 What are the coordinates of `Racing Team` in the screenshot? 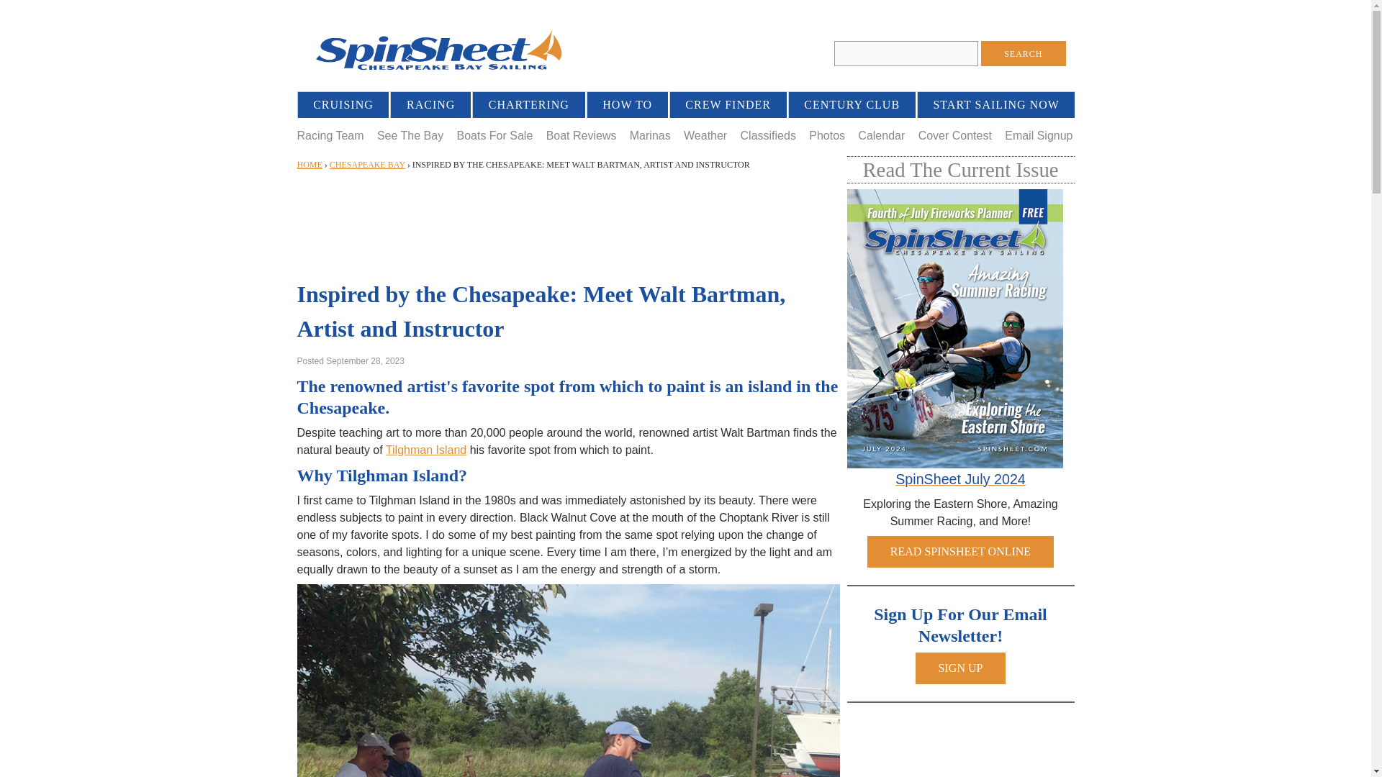 It's located at (330, 135).